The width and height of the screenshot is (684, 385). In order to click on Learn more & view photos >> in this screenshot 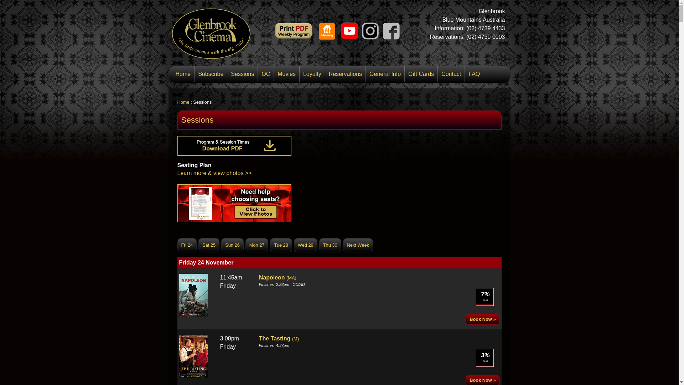, I will do `click(214, 173)`.